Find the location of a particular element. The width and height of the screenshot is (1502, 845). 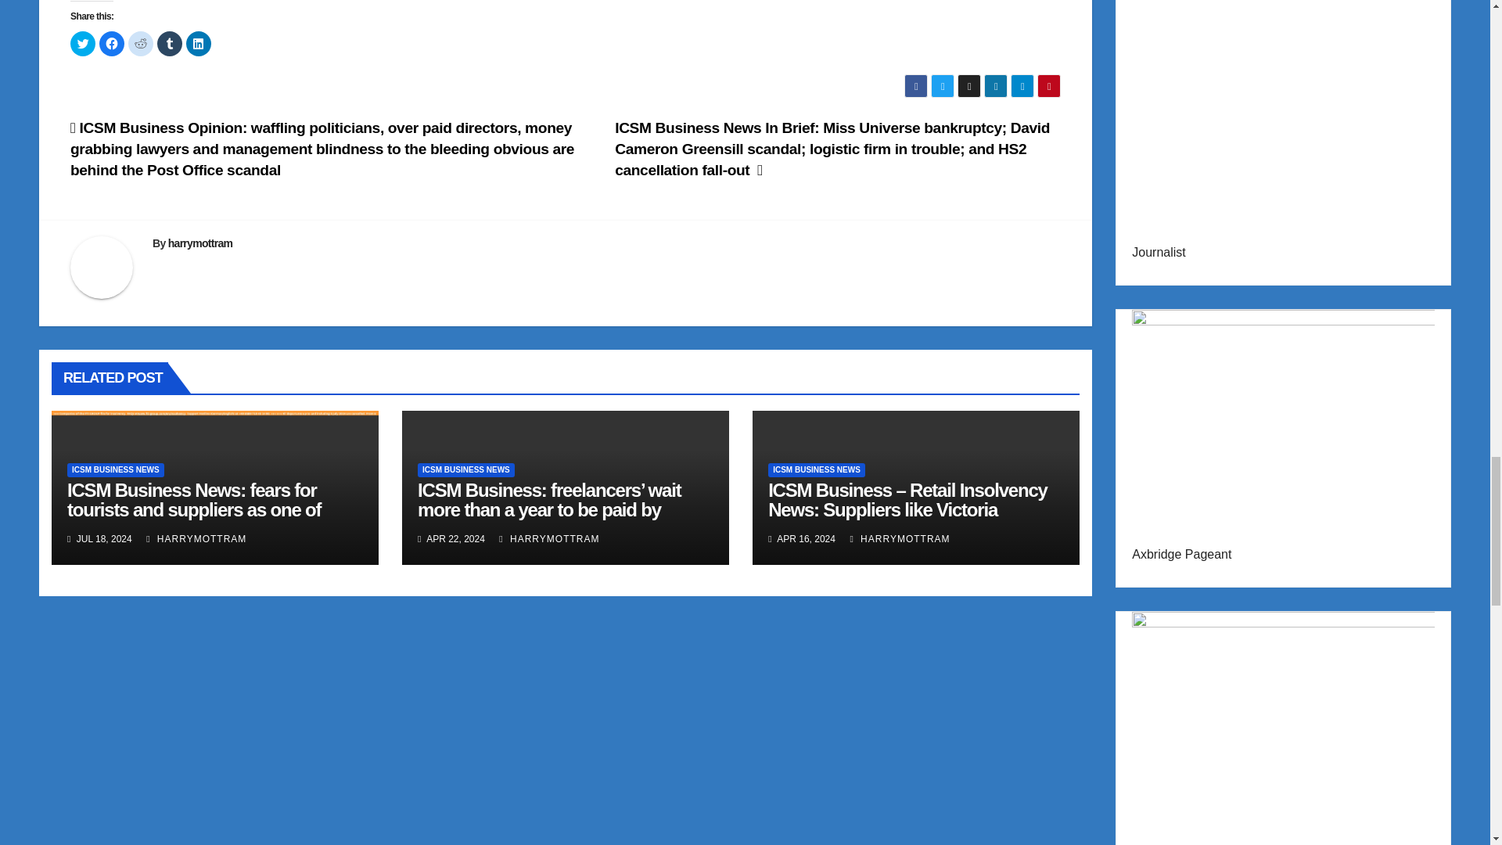

Click to share on Facebook is located at coordinates (111, 44).